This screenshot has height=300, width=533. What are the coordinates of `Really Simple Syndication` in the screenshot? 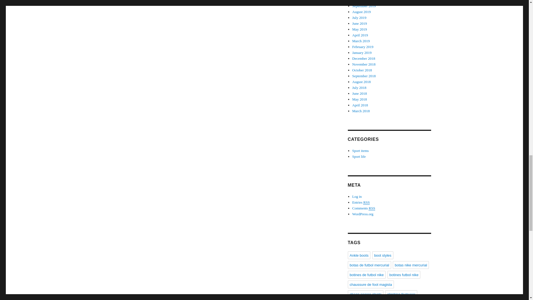 It's located at (372, 208).